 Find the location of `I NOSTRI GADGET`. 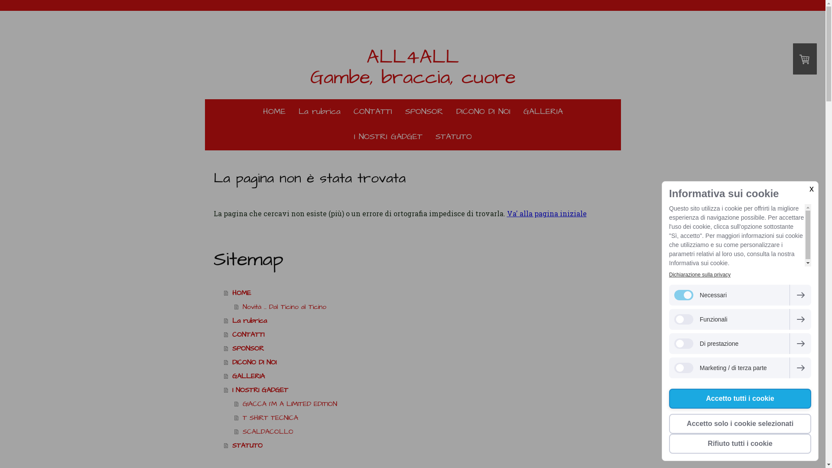

I NOSTRI GADGET is located at coordinates (388, 137).